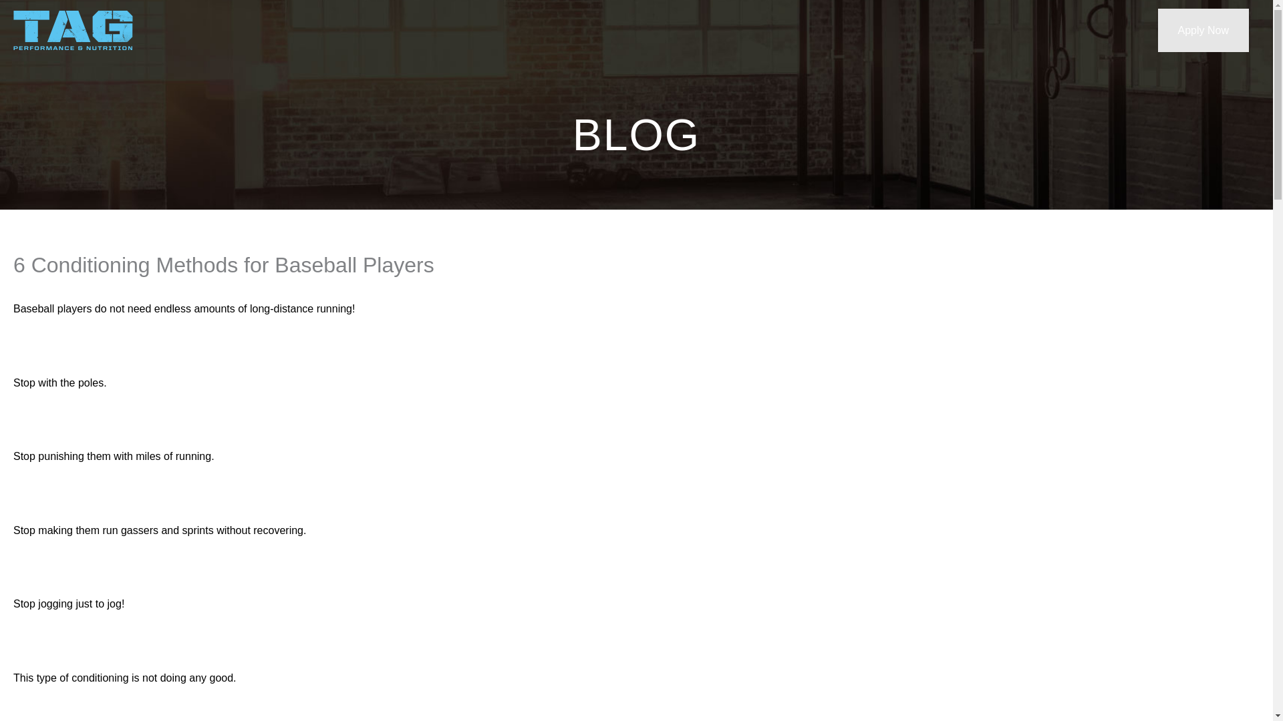  I want to click on Apply Now, so click(1203, 30).